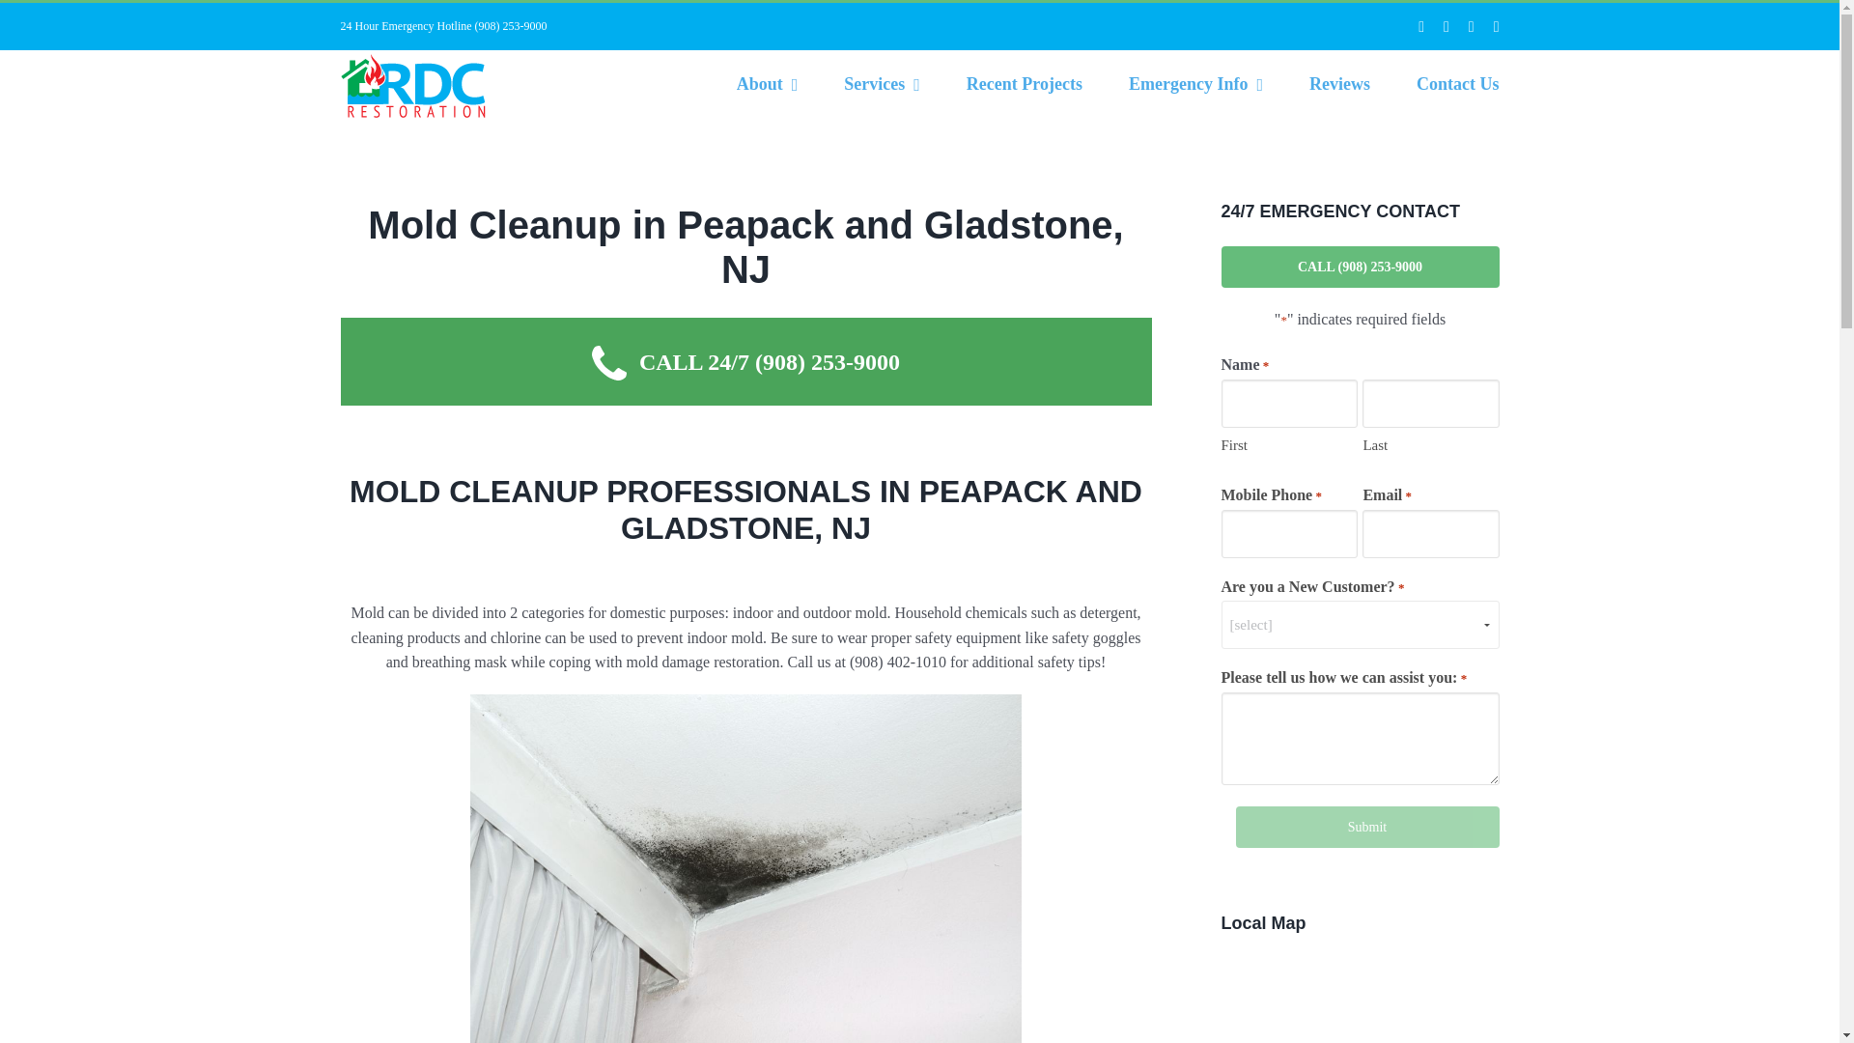 This screenshot has height=1043, width=1854. I want to click on Services, so click(881, 83).